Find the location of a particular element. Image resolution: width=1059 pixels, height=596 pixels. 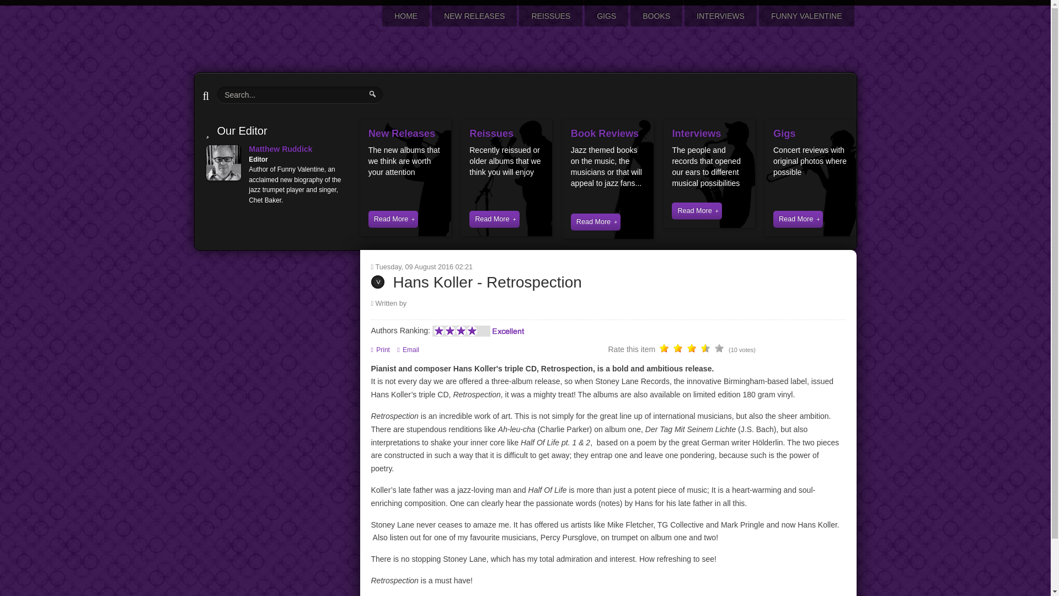

Matthew Ruddick is located at coordinates (280, 149).